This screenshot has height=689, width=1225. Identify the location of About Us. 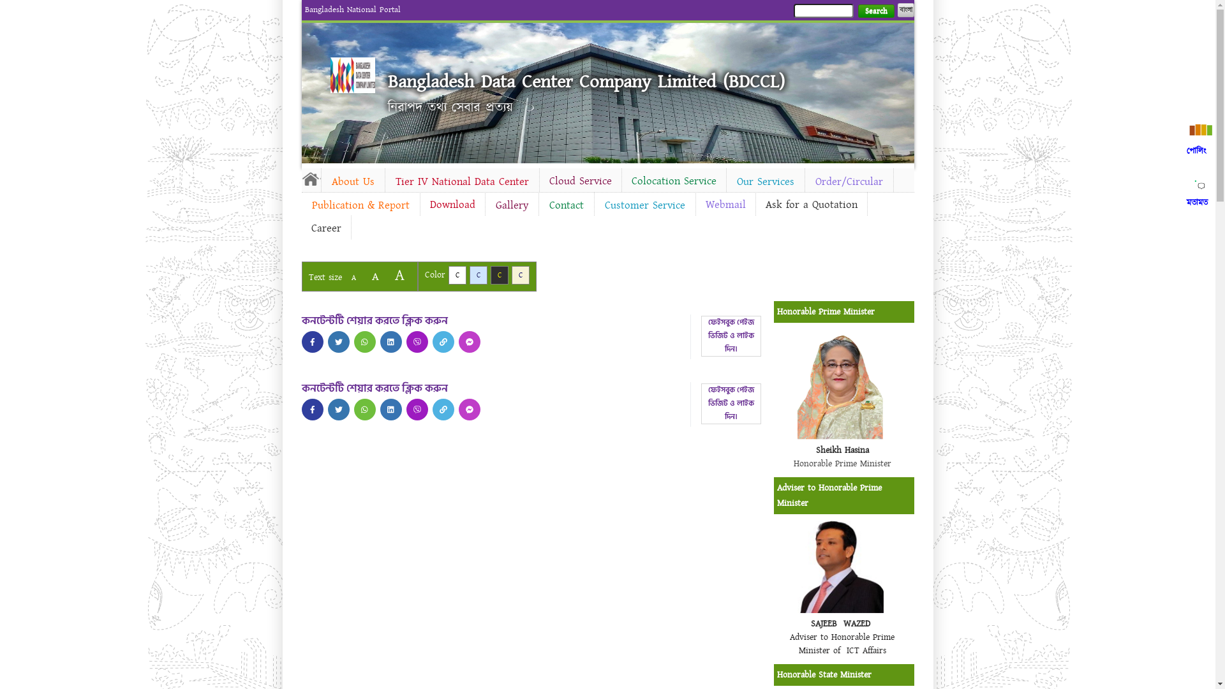
(353, 182).